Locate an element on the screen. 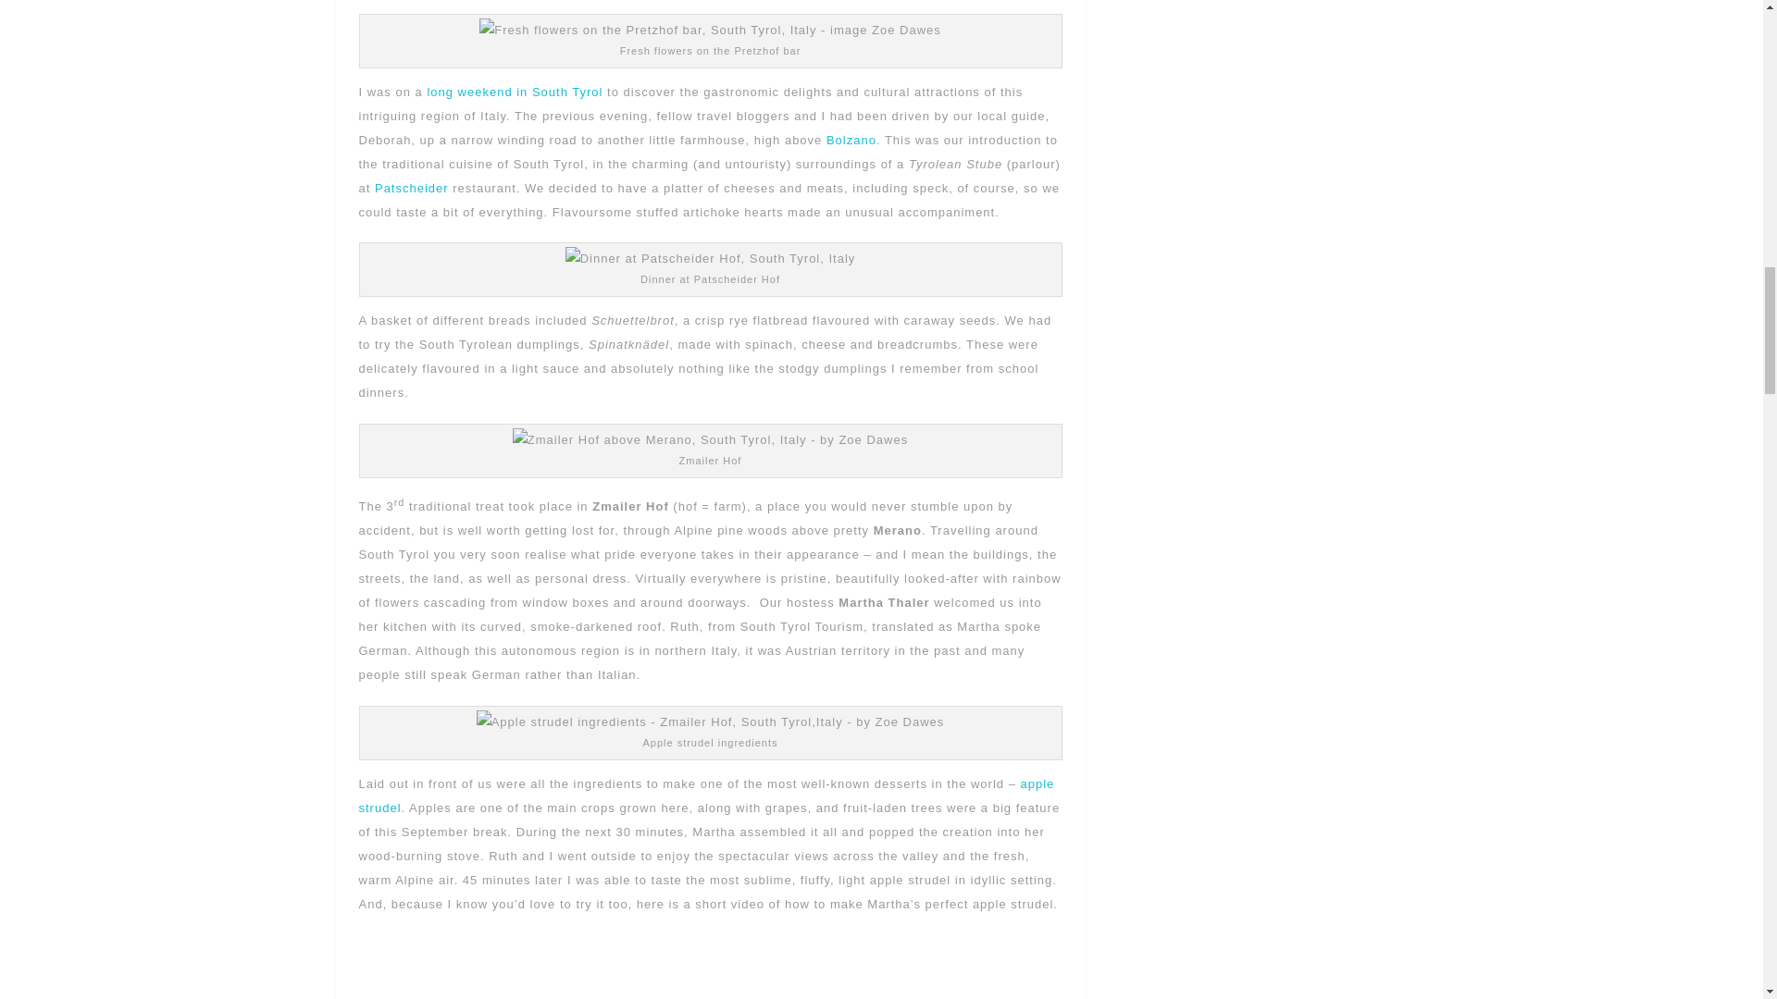 The image size is (1777, 999). Patsheider Hof is located at coordinates (412, 187).